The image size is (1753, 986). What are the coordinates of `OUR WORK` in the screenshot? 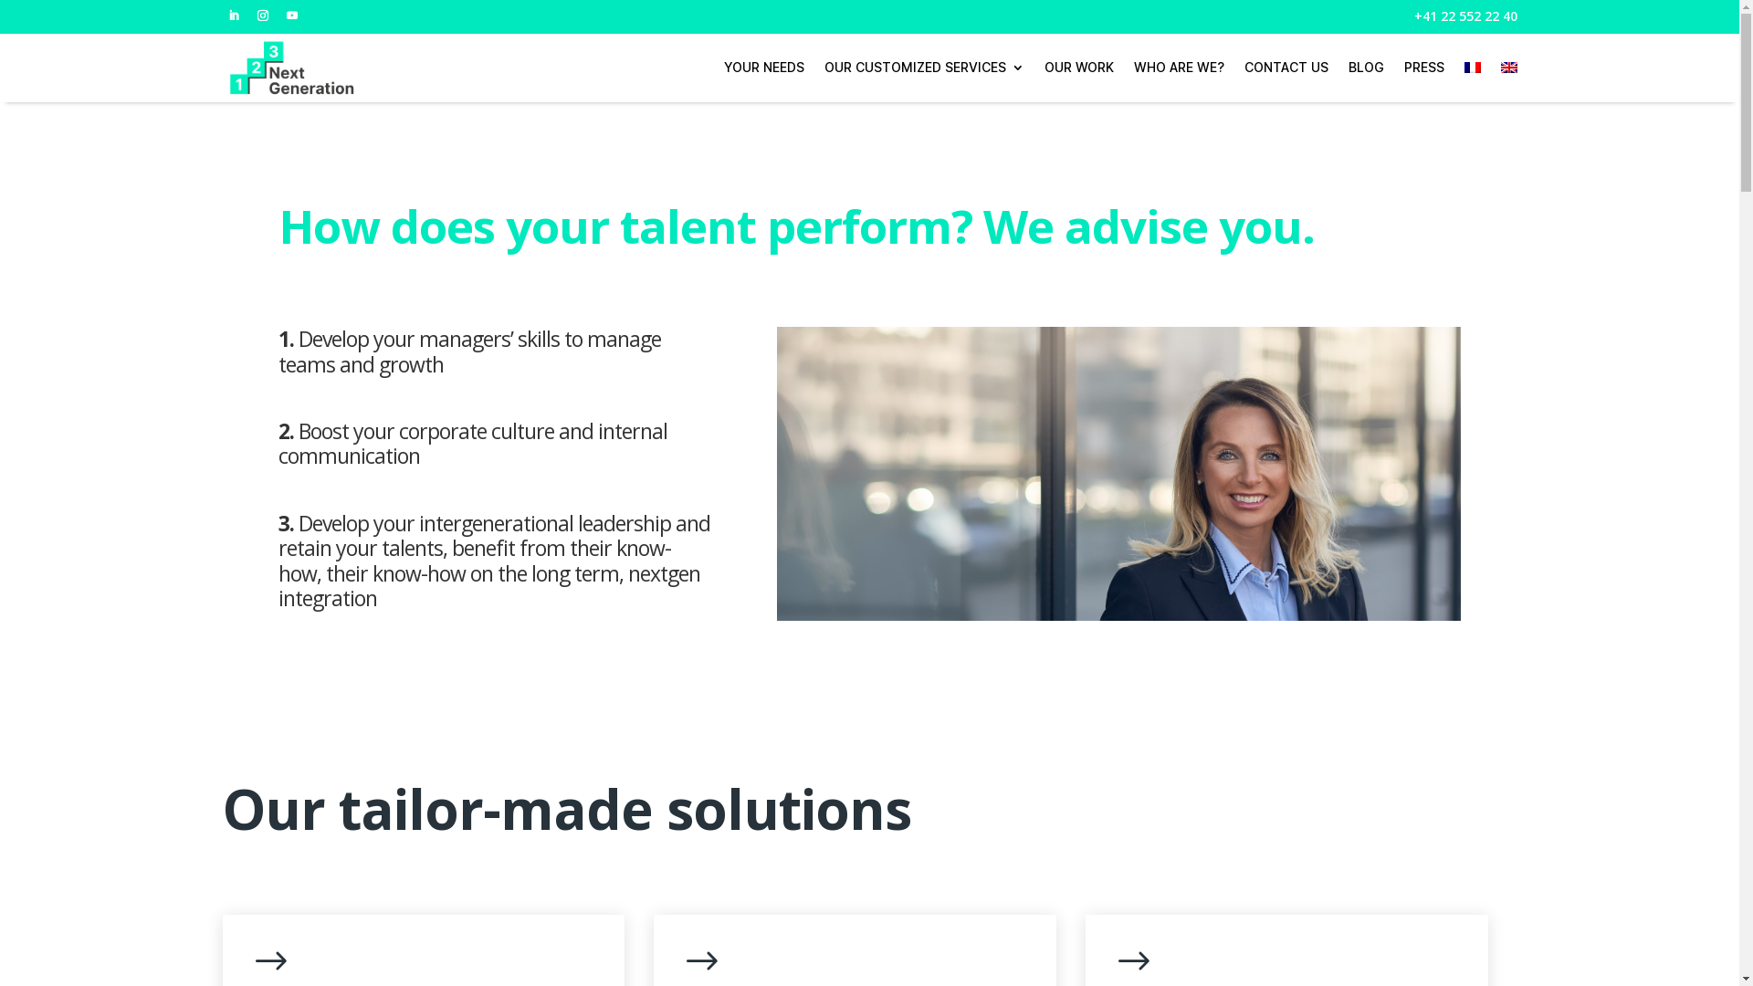 It's located at (1079, 68).